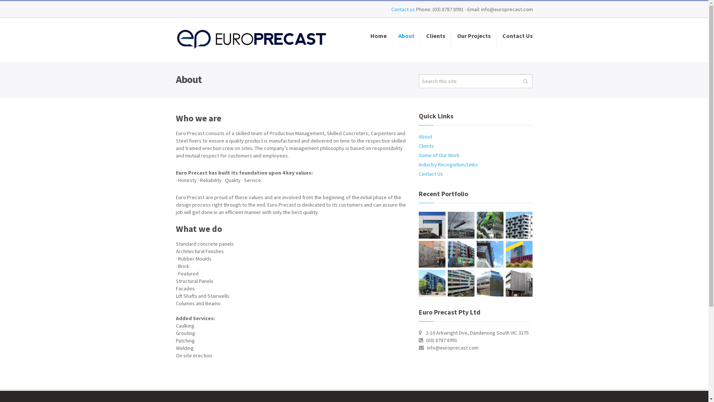  What do you see at coordinates (378, 40) in the screenshot?
I see `Home` at bounding box center [378, 40].